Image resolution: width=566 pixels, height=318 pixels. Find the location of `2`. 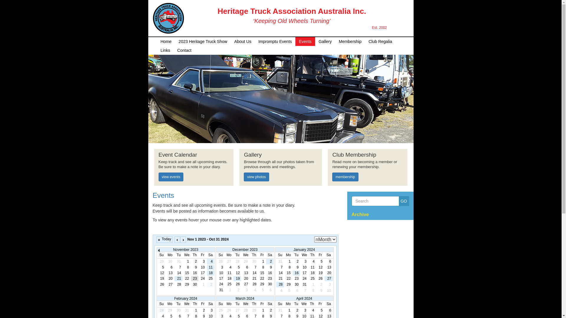

2 is located at coordinates (195, 261).